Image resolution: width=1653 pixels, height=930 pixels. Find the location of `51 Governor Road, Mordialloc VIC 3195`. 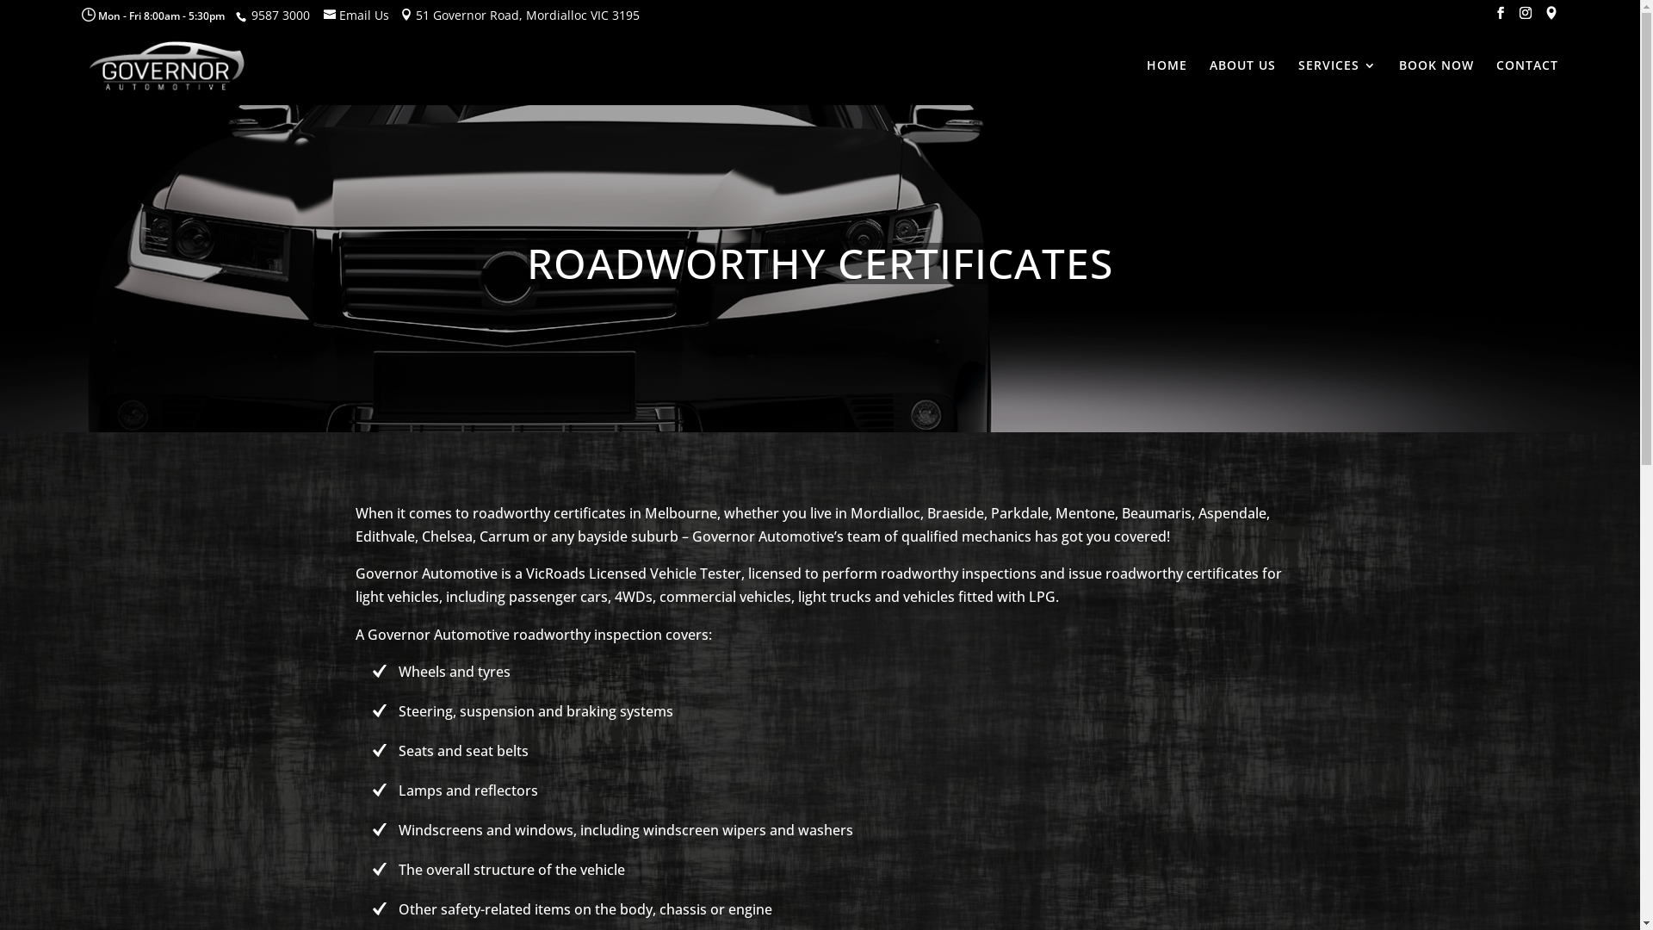

51 Governor Road, Mordialloc VIC 3195 is located at coordinates (520, 15).